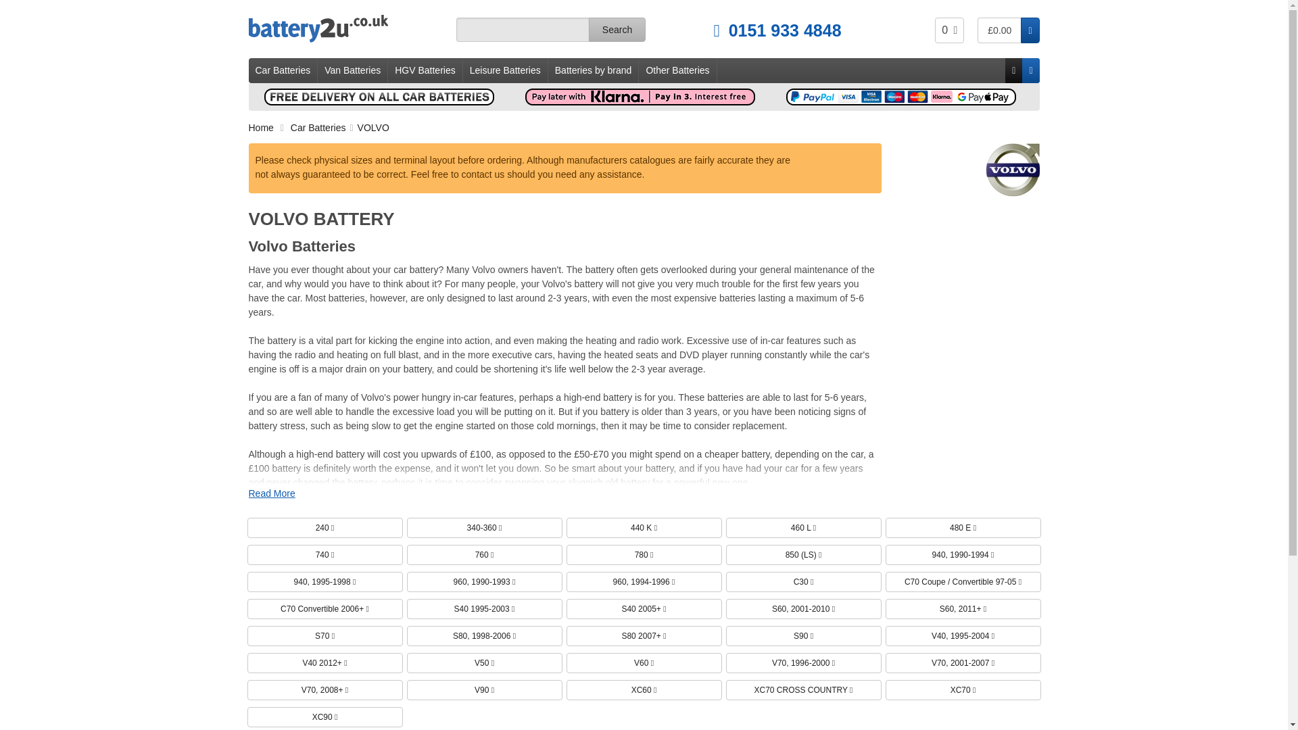  I want to click on Go to homepage, so click(743, 27).